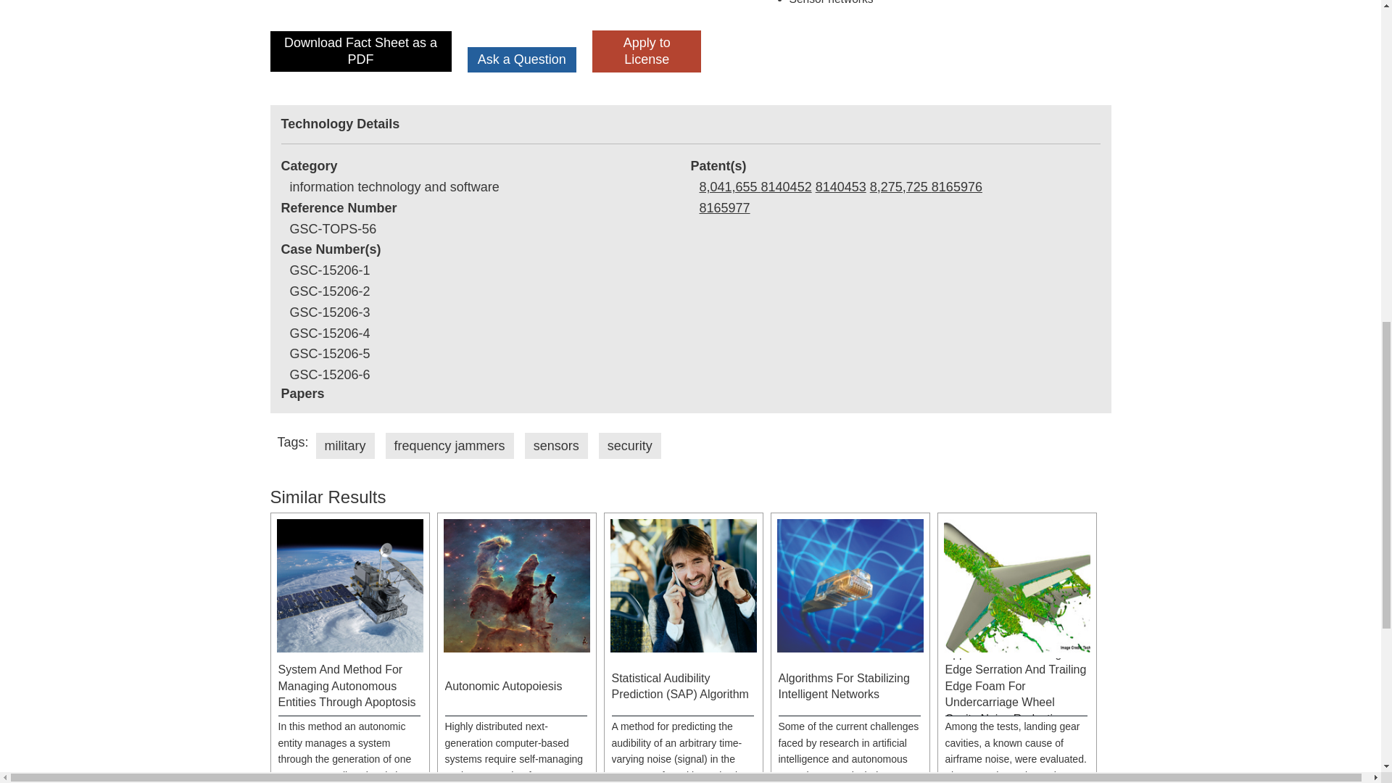 The width and height of the screenshot is (1392, 783). Describe the element at coordinates (647, 51) in the screenshot. I see `Apply to License` at that location.